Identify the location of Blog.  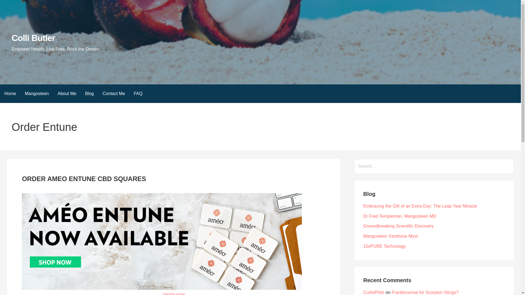
(89, 93).